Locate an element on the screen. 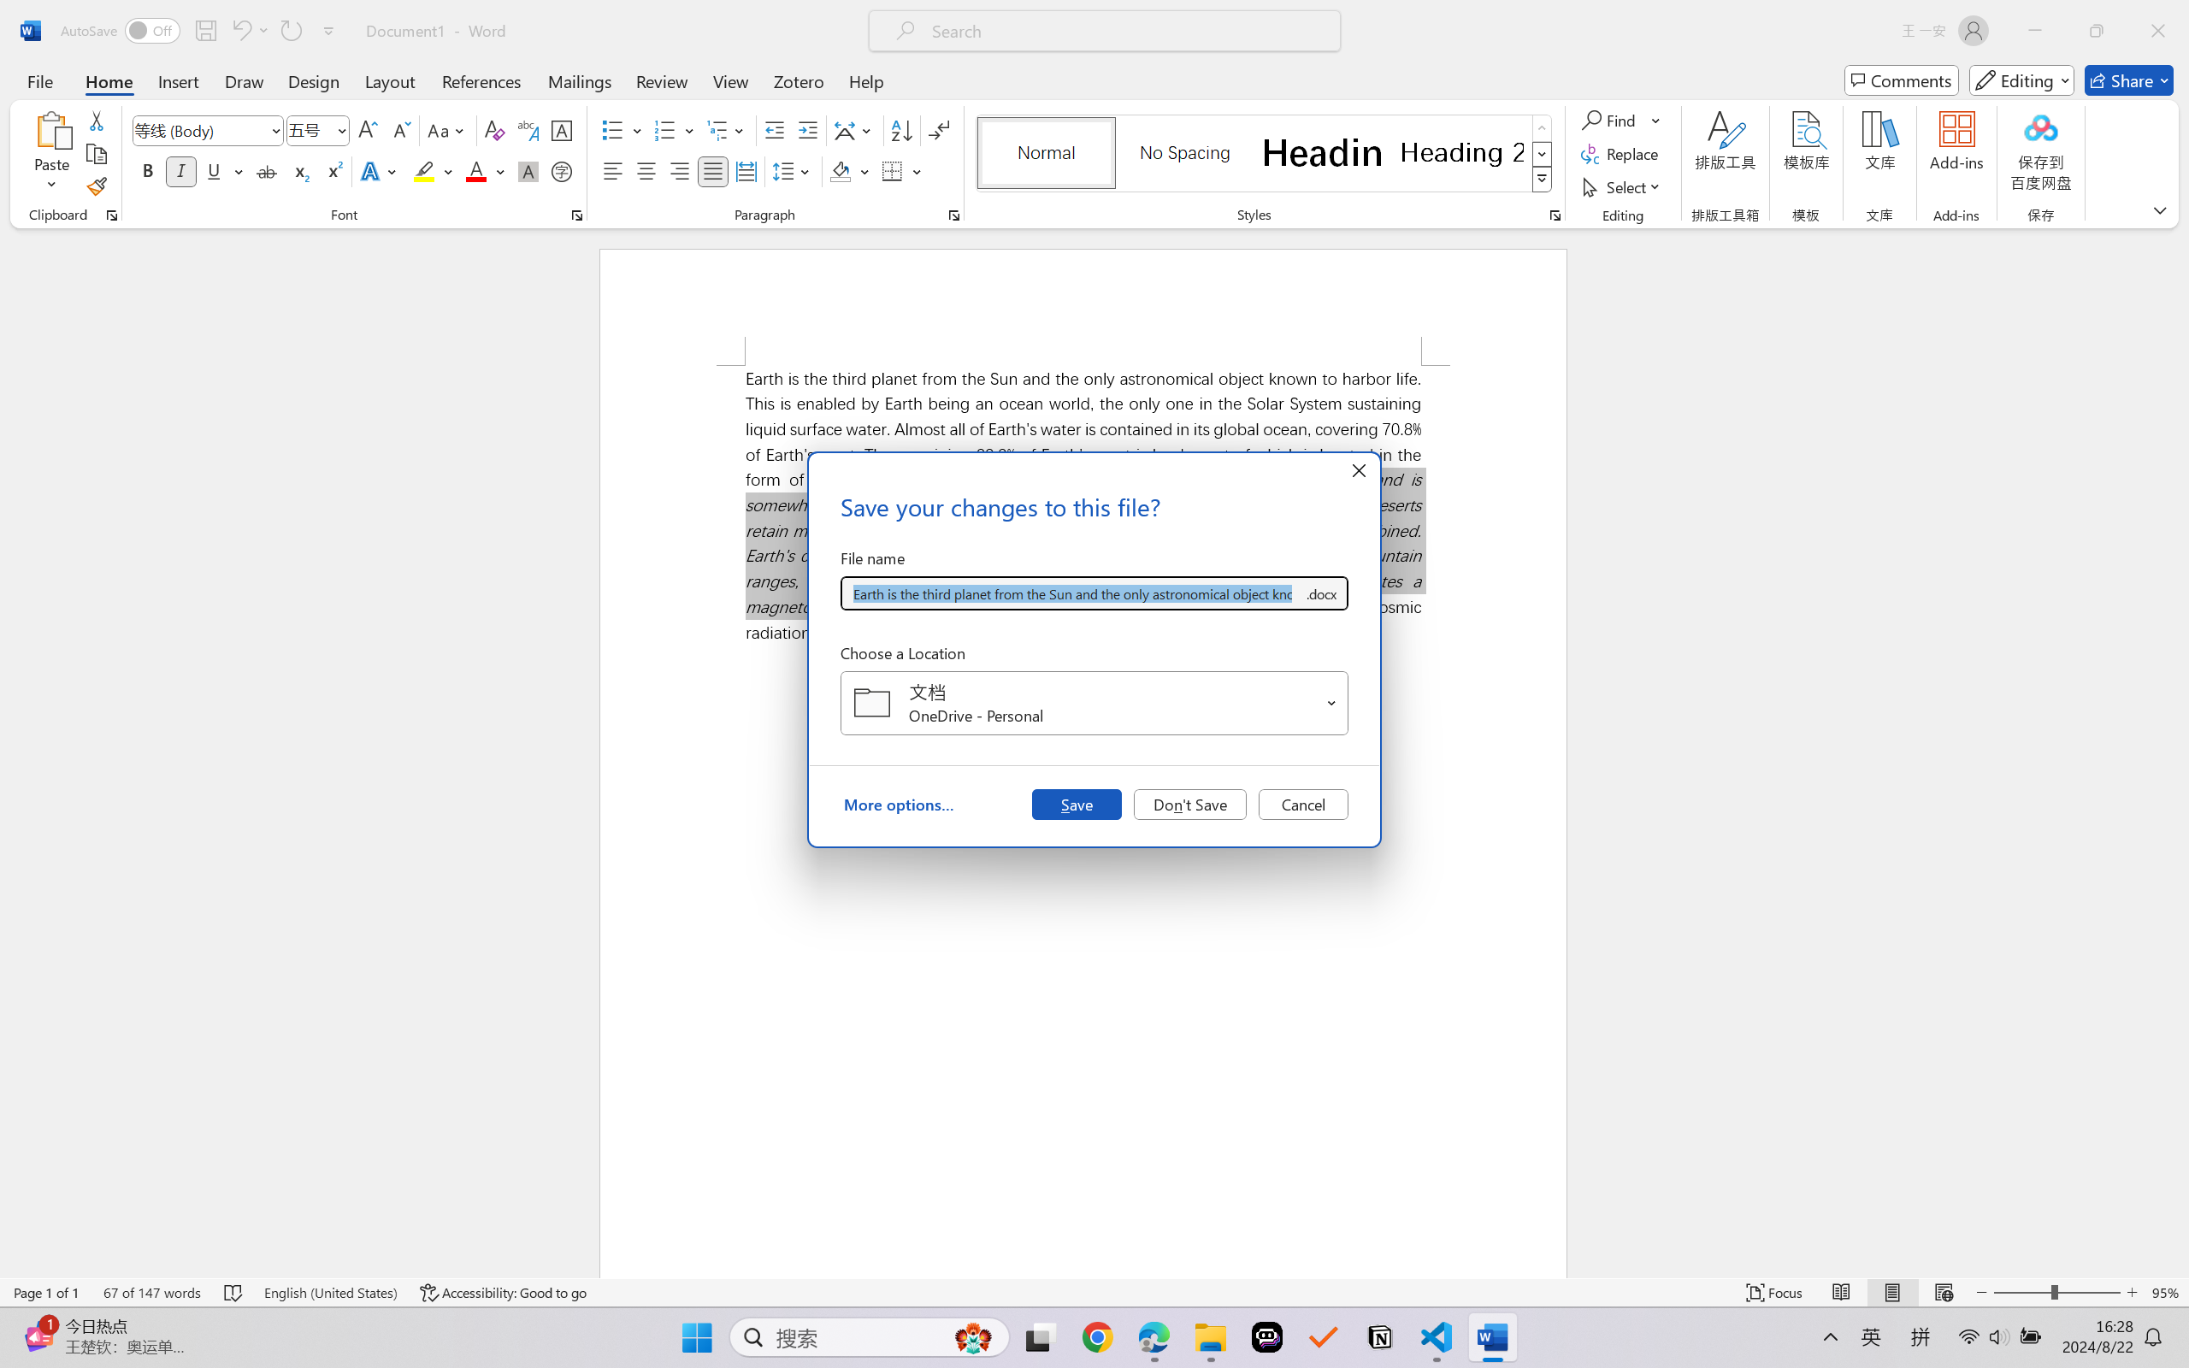 The height and width of the screenshot is (1368, 2189). Phonetic Guide... is located at coordinates (527, 130).